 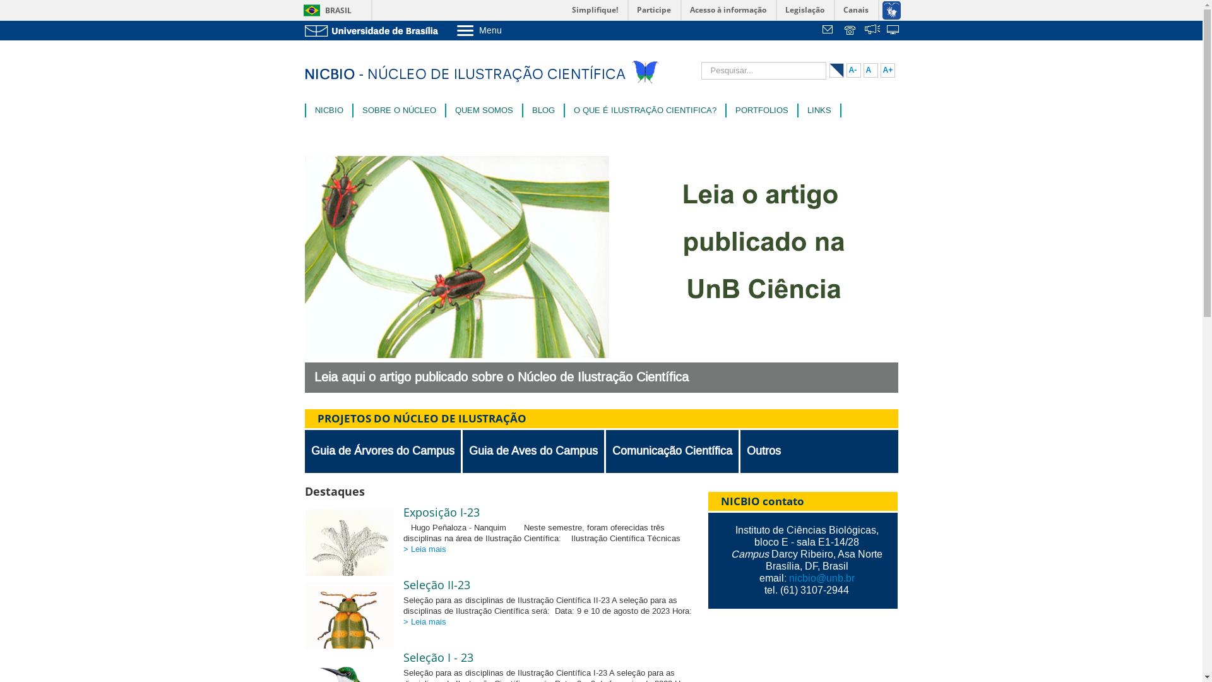 What do you see at coordinates (894, 31) in the screenshot?
I see ` ` at bounding box center [894, 31].